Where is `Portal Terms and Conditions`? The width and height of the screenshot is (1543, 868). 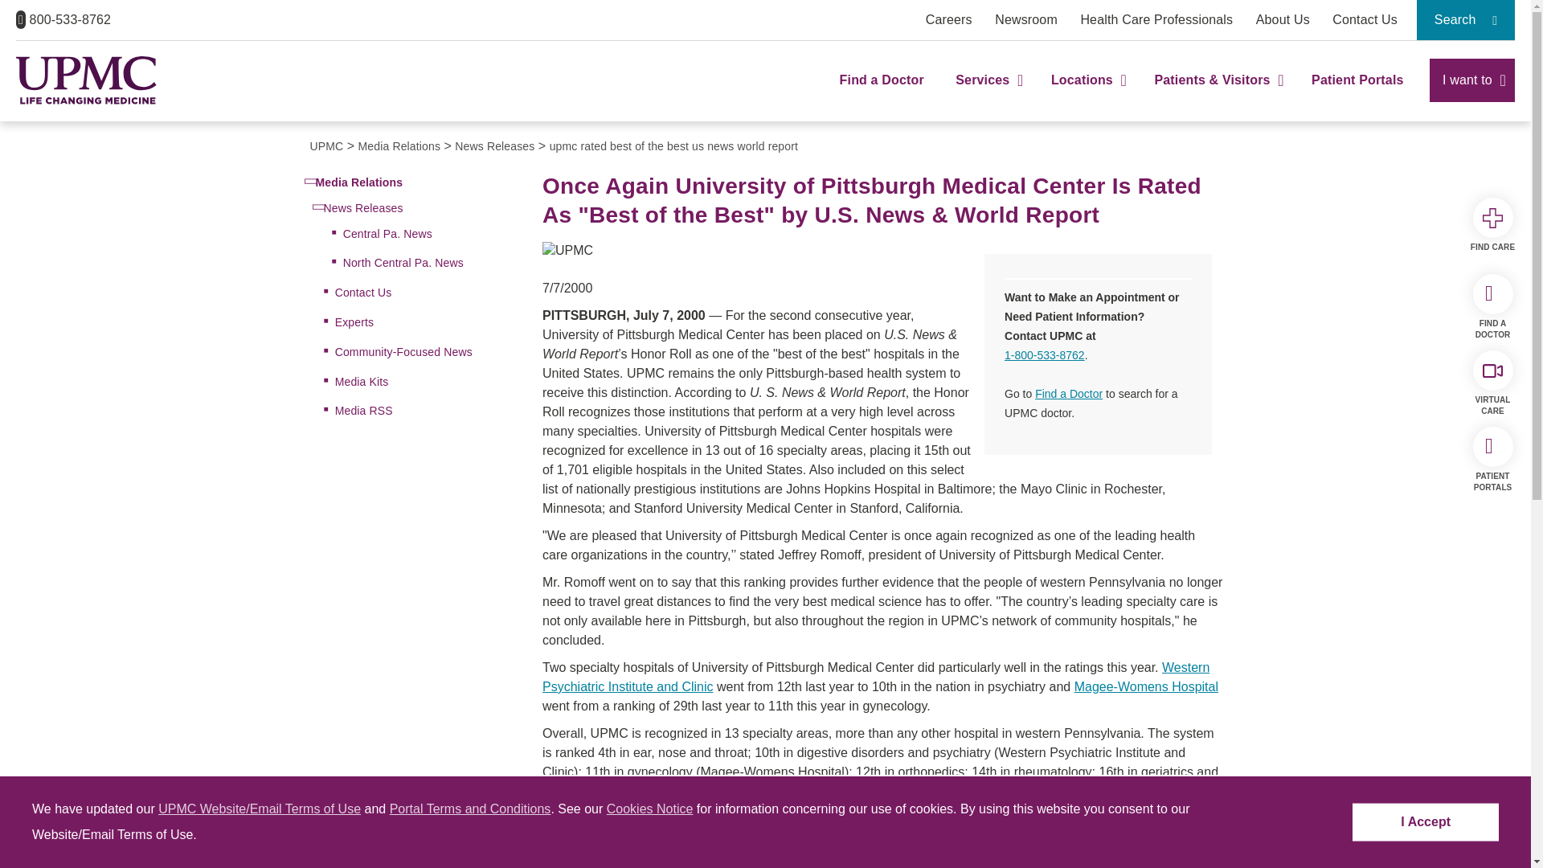 Portal Terms and Conditions is located at coordinates (470, 809).